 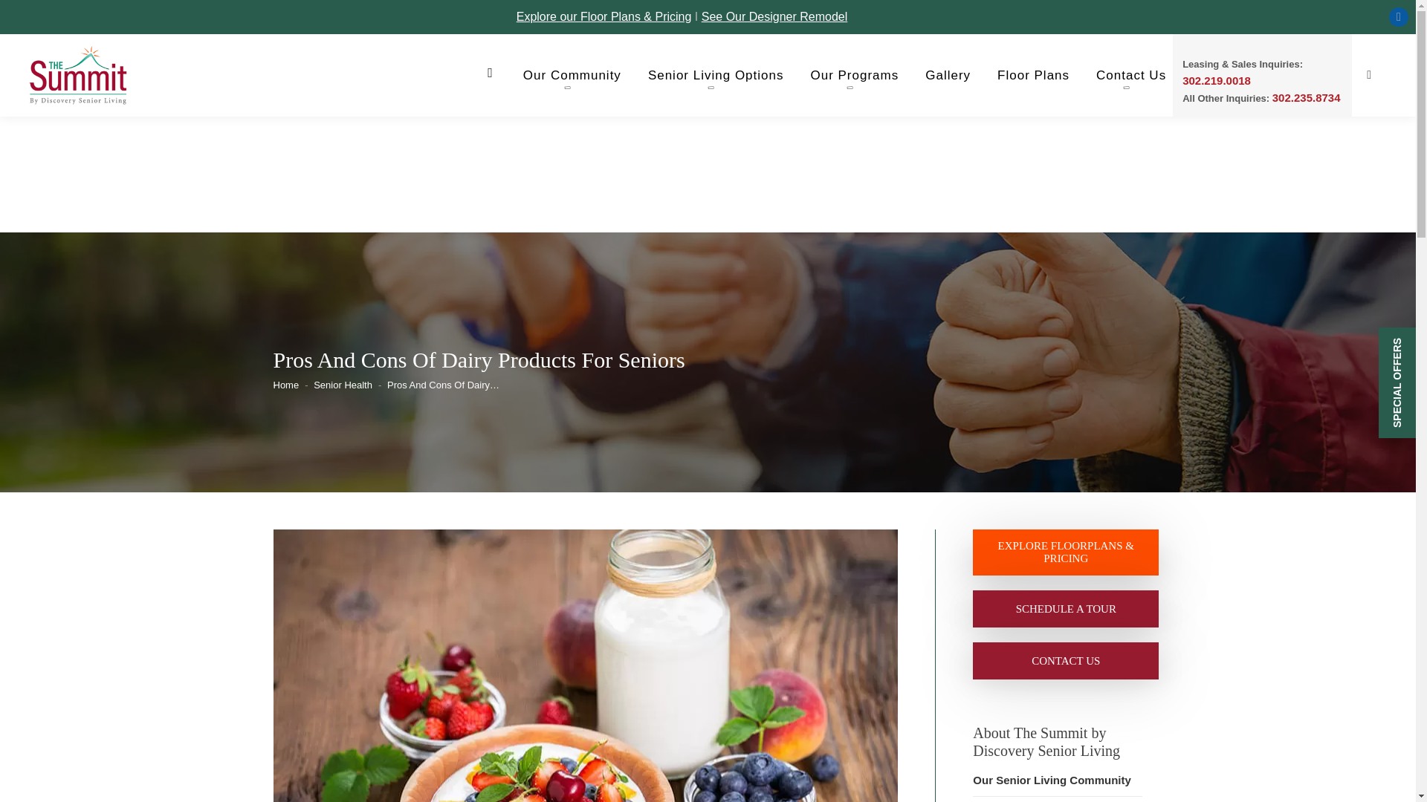 What do you see at coordinates (855, 75) in the screenshot?
I see `Our Programs` at bounding box center [855, 75].